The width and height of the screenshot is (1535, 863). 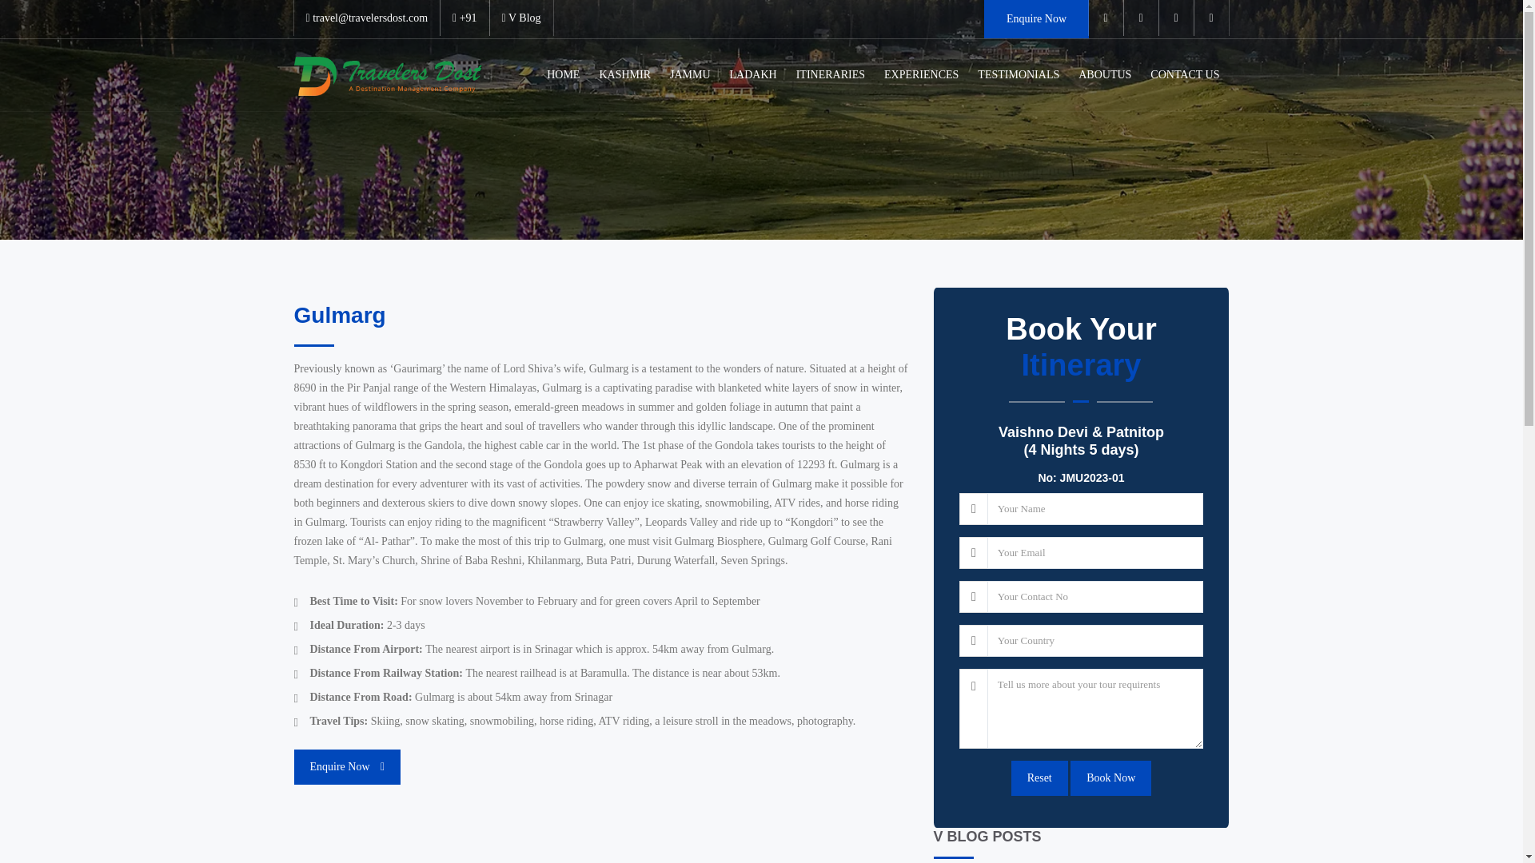 I want to click on ITINERARIES, so click(x=830, y=75).